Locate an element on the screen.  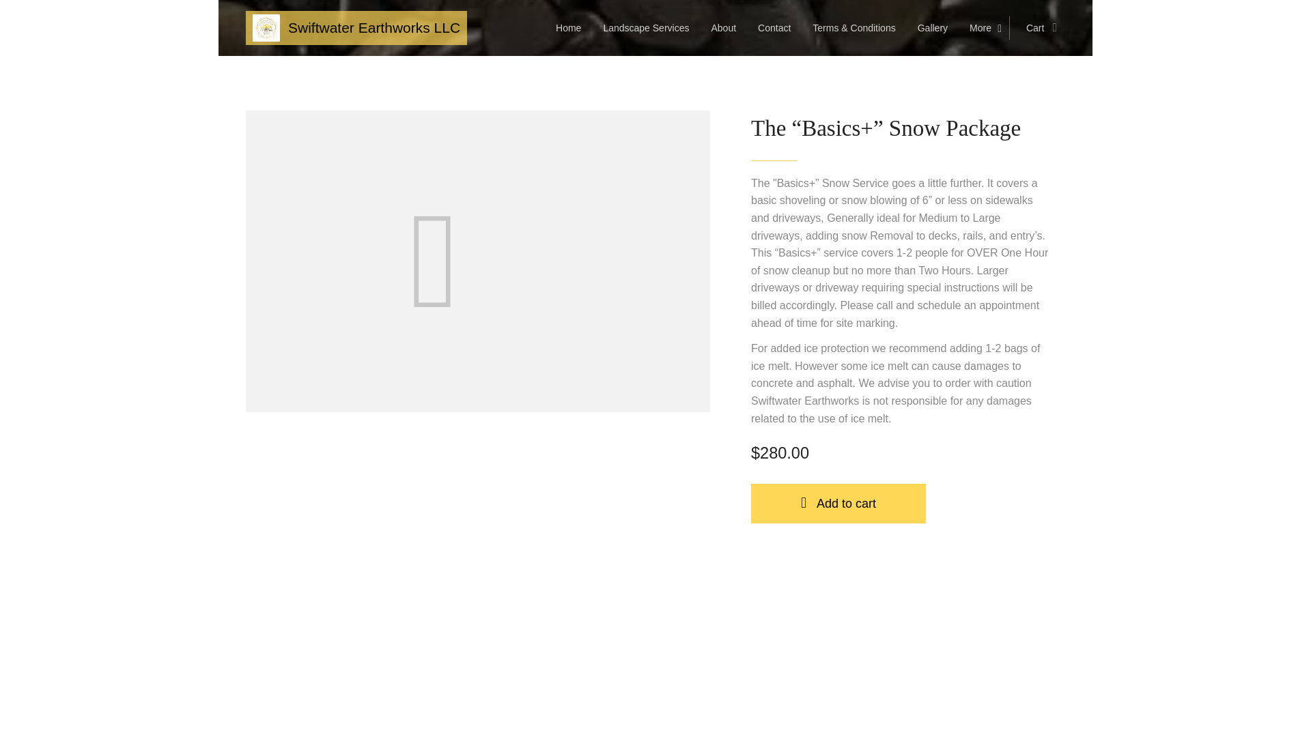
Gallery is located at coordinates (933, 27).